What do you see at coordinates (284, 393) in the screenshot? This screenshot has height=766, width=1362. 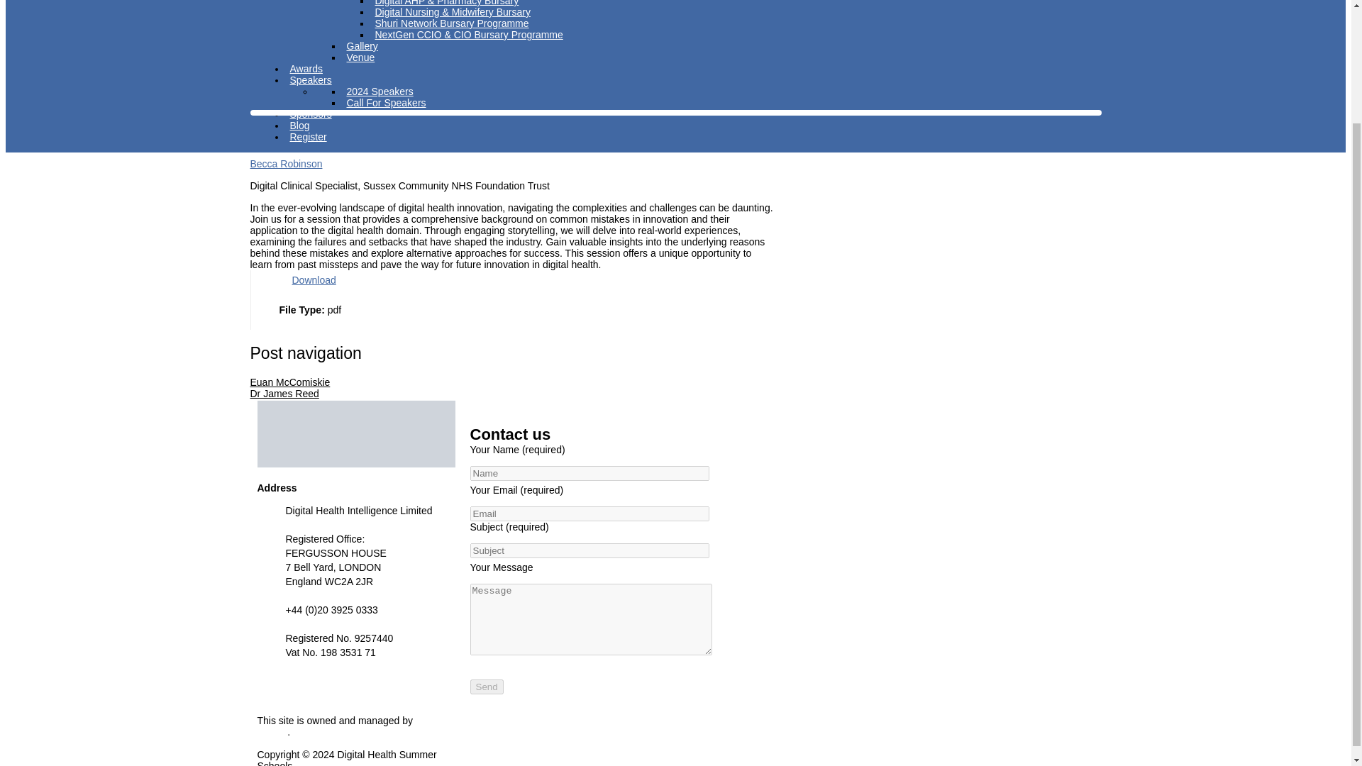 I see `Dr James Reed` at bounding box center [284, 393].